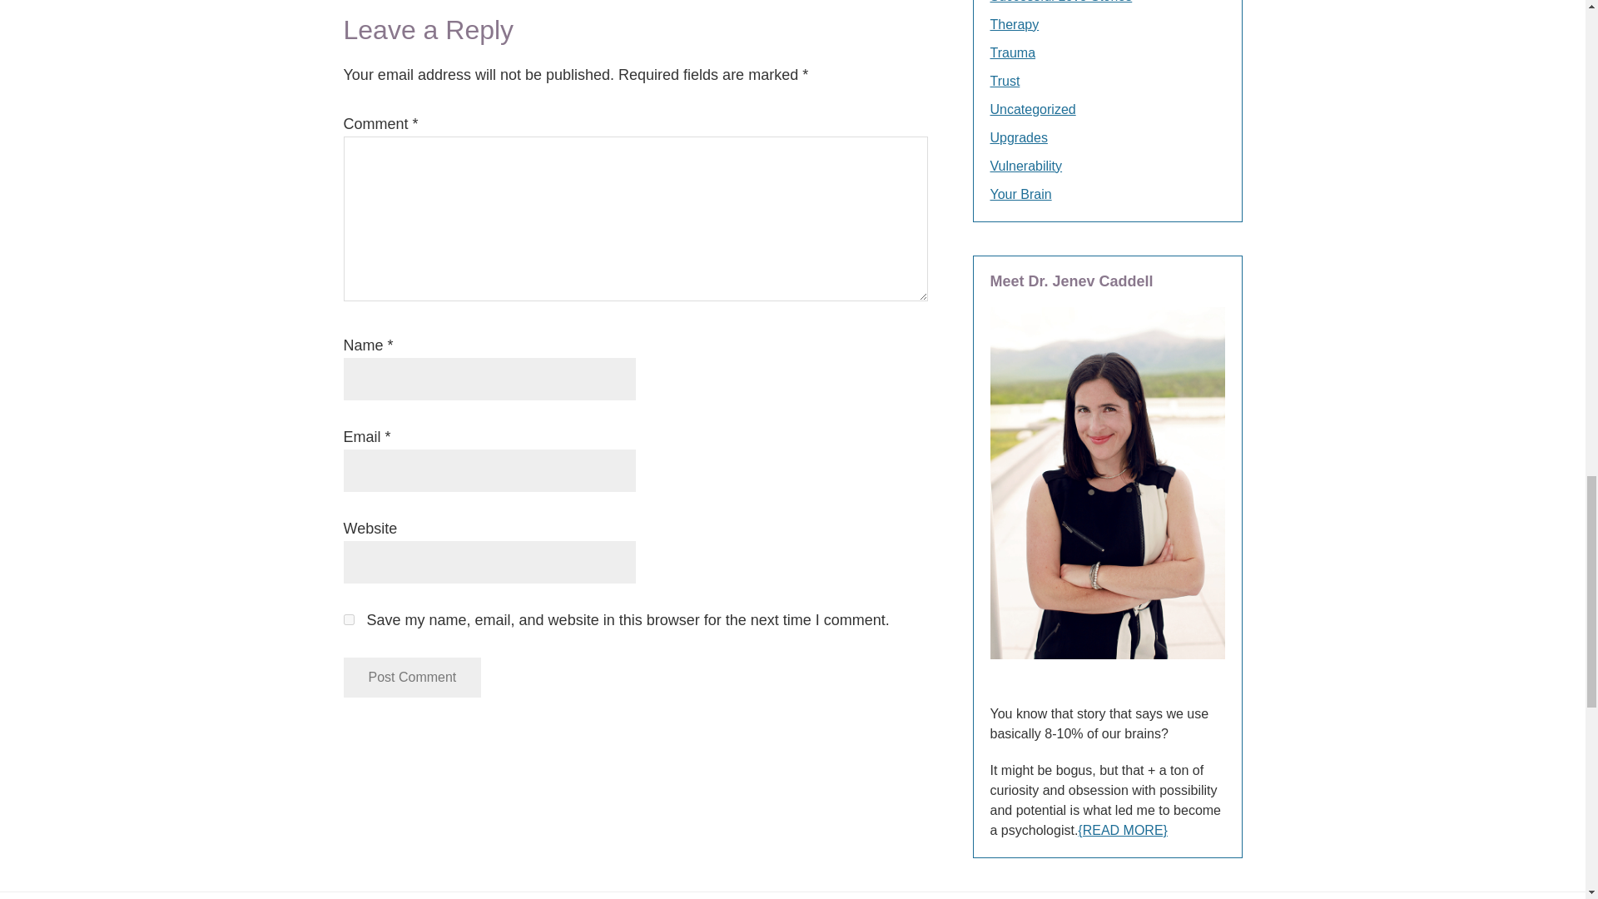 Image resolution: width=1598 pixels, height=899 pixels. Describe the element at coordinates (348, 619) in the screenshot. I see `yes` at that location.